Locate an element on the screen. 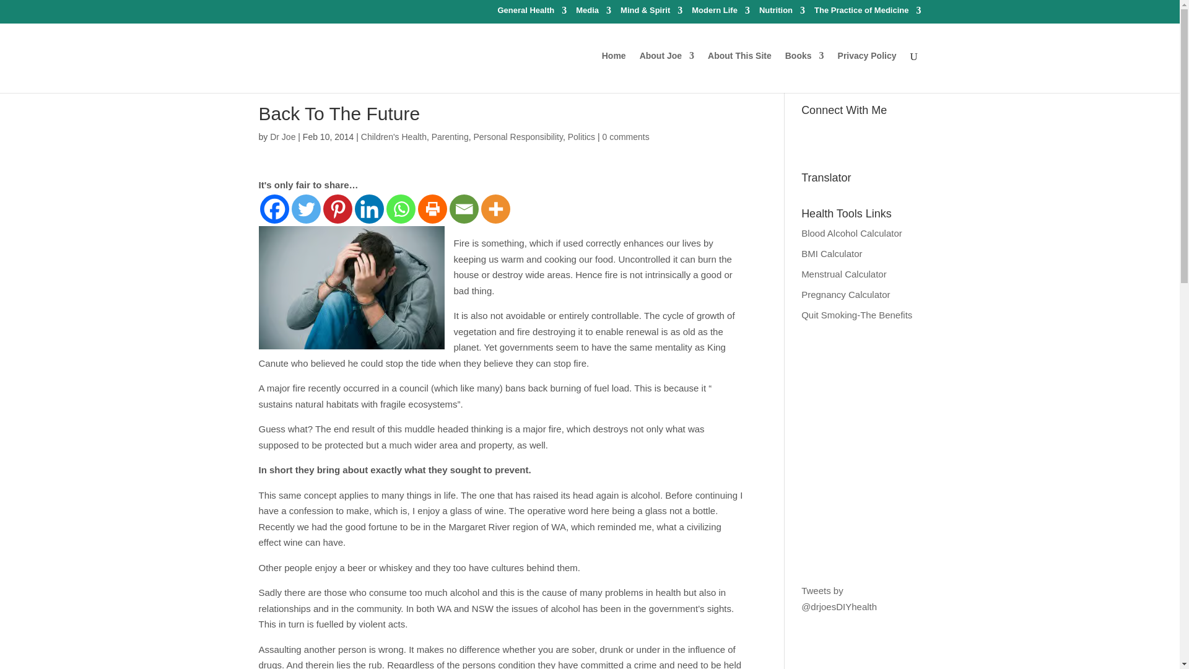  Twitter is located at coordinates (305, 209).